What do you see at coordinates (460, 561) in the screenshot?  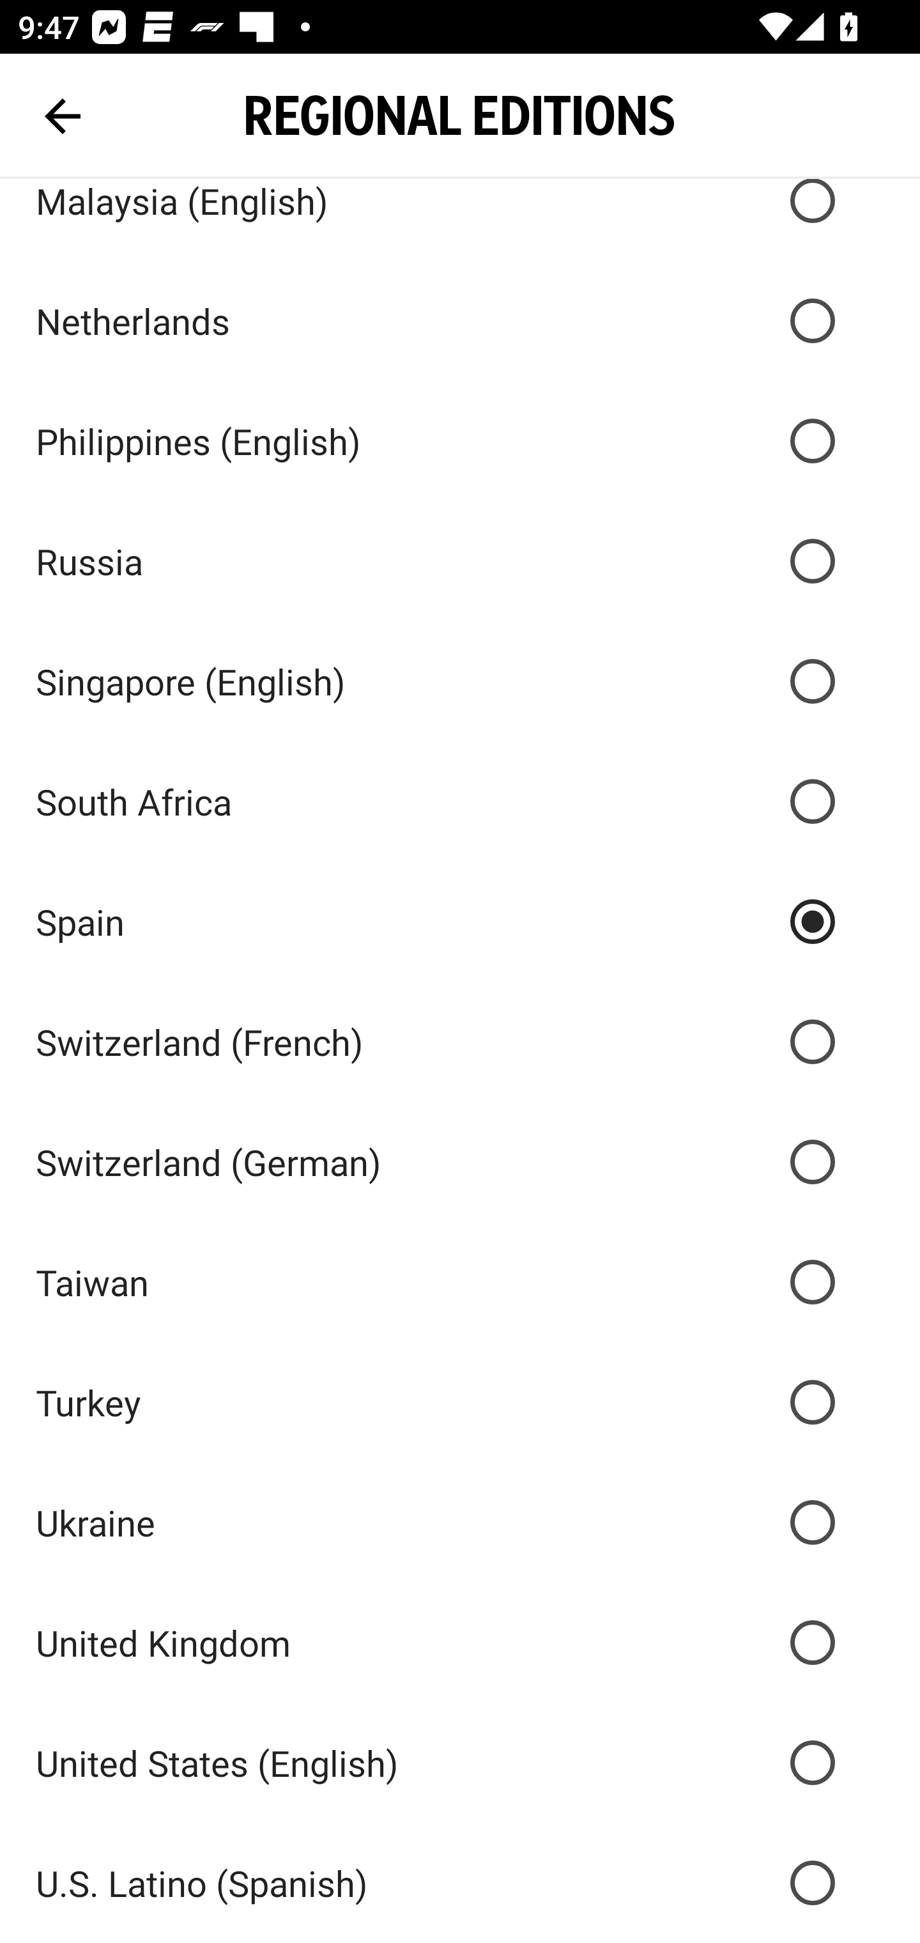 I see `Russia` at bounding box center [460, 561].